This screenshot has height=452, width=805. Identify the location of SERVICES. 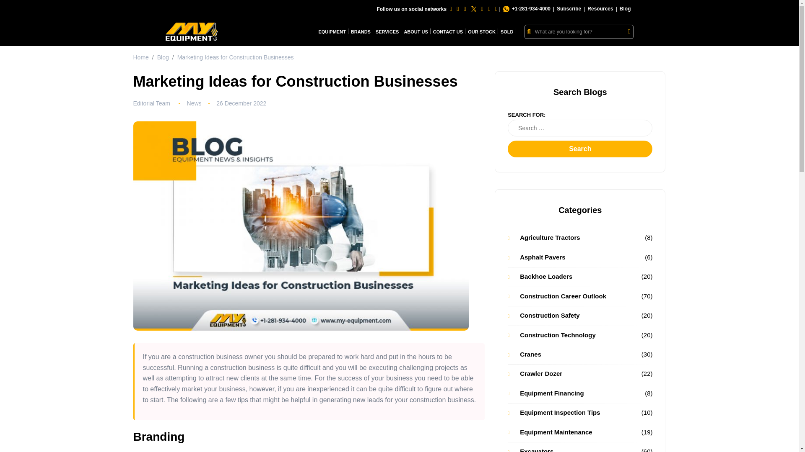
(387, 32).